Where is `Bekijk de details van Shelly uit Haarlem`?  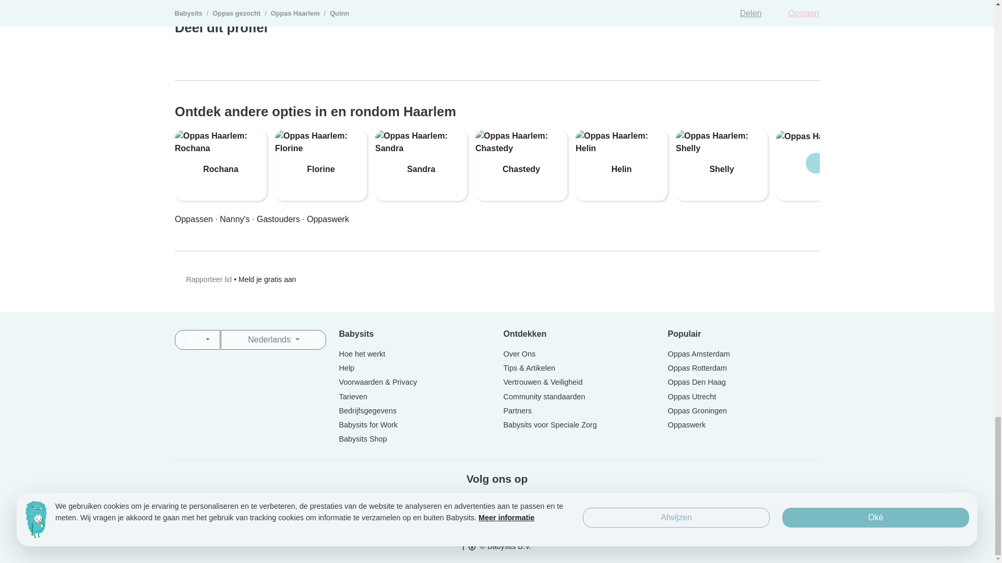 Bekijk de details van Shelly uit Haarlem is located at coordinates (721, 157).